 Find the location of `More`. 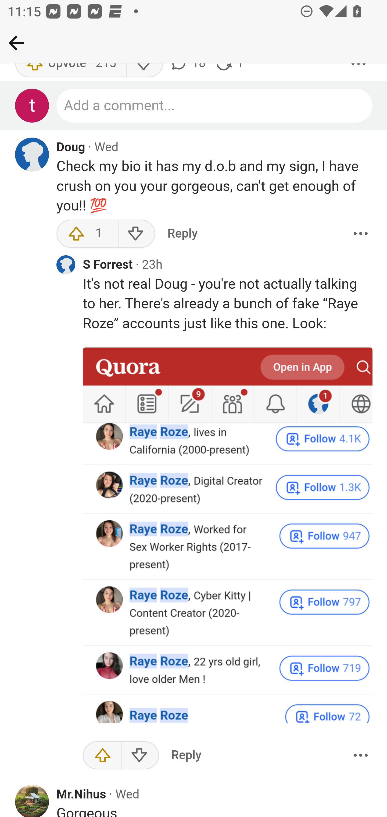

More is located at coordinates (360, 234).